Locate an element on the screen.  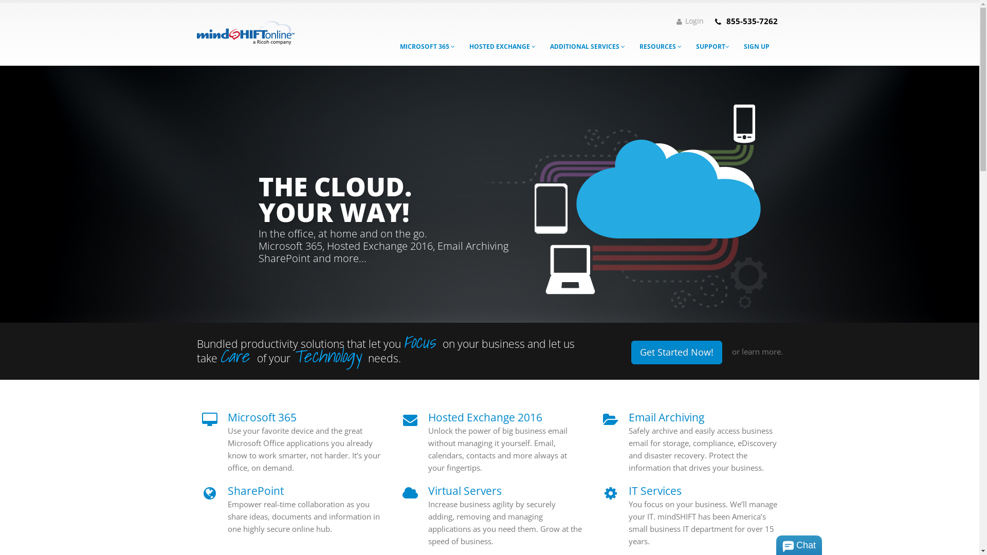
MICROSOFT 365 is located at coordinates (427, 47).